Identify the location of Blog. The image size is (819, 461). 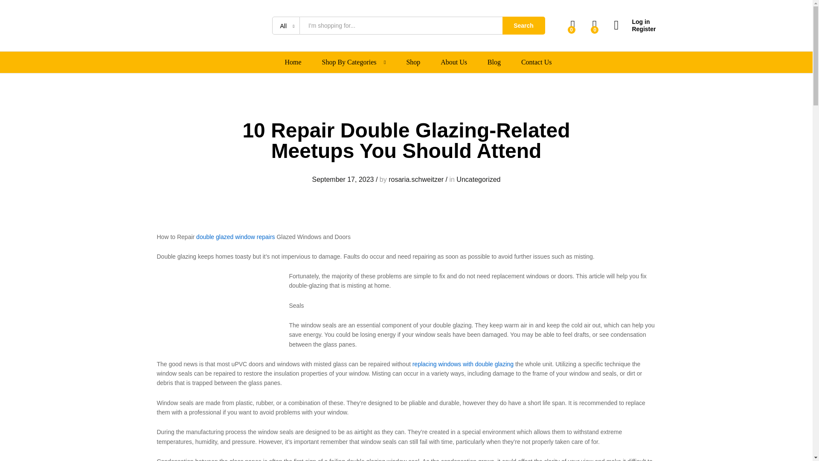
(494, 62).